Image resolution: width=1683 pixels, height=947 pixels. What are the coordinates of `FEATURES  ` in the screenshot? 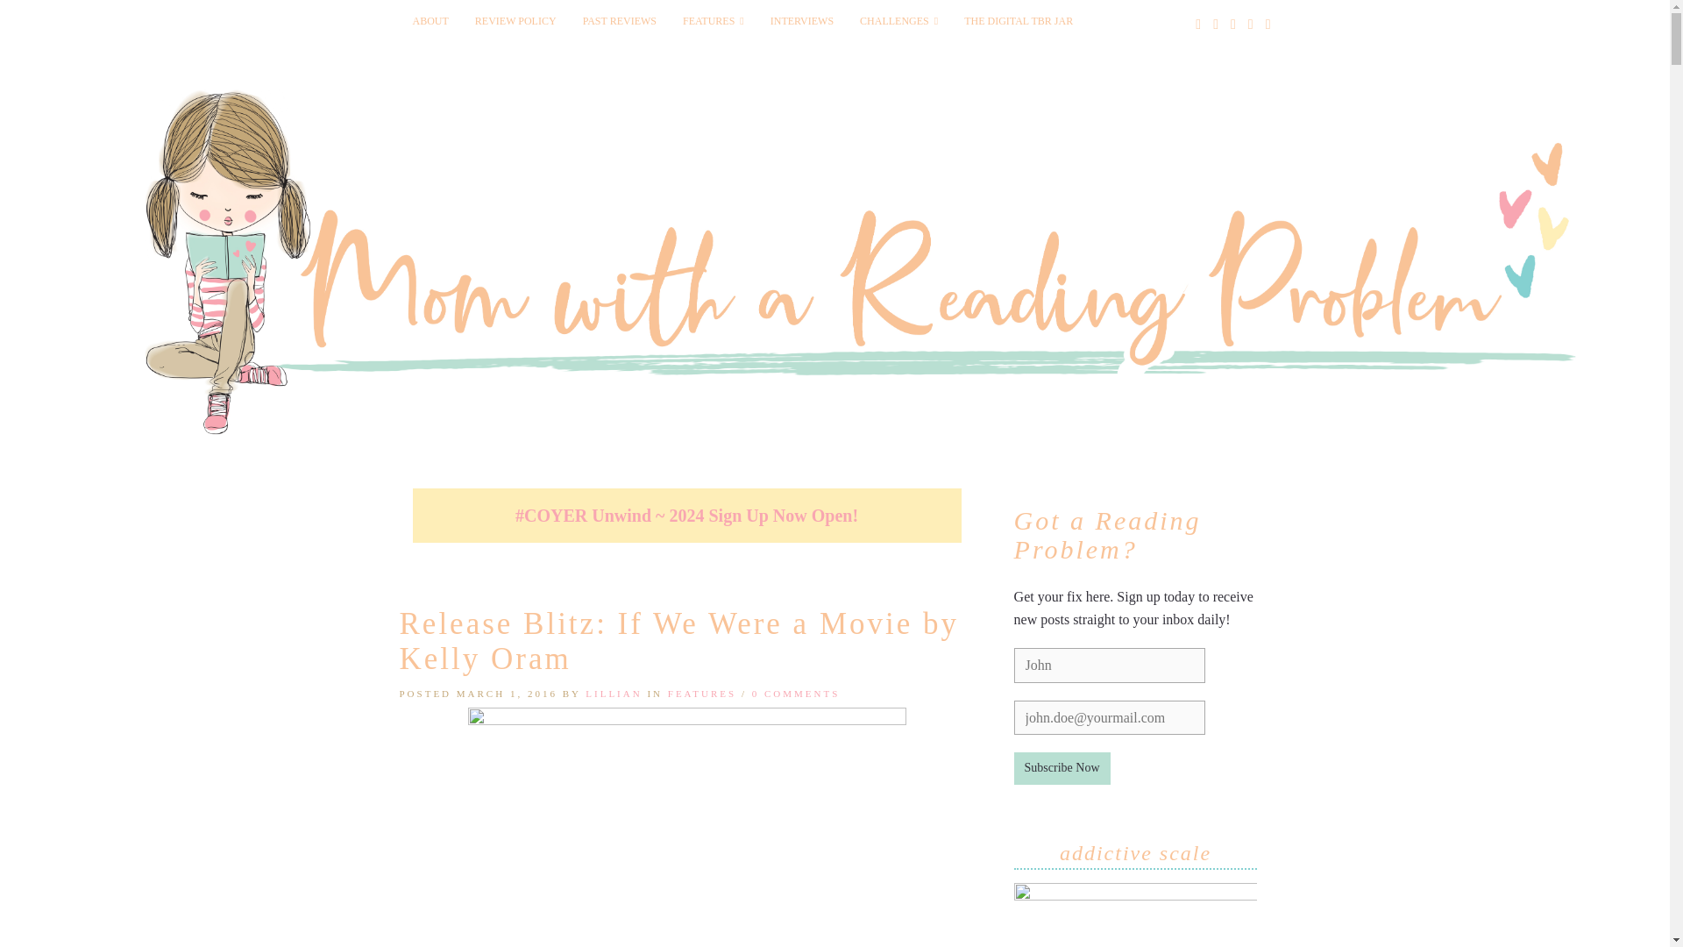 It's located at (714, 21).